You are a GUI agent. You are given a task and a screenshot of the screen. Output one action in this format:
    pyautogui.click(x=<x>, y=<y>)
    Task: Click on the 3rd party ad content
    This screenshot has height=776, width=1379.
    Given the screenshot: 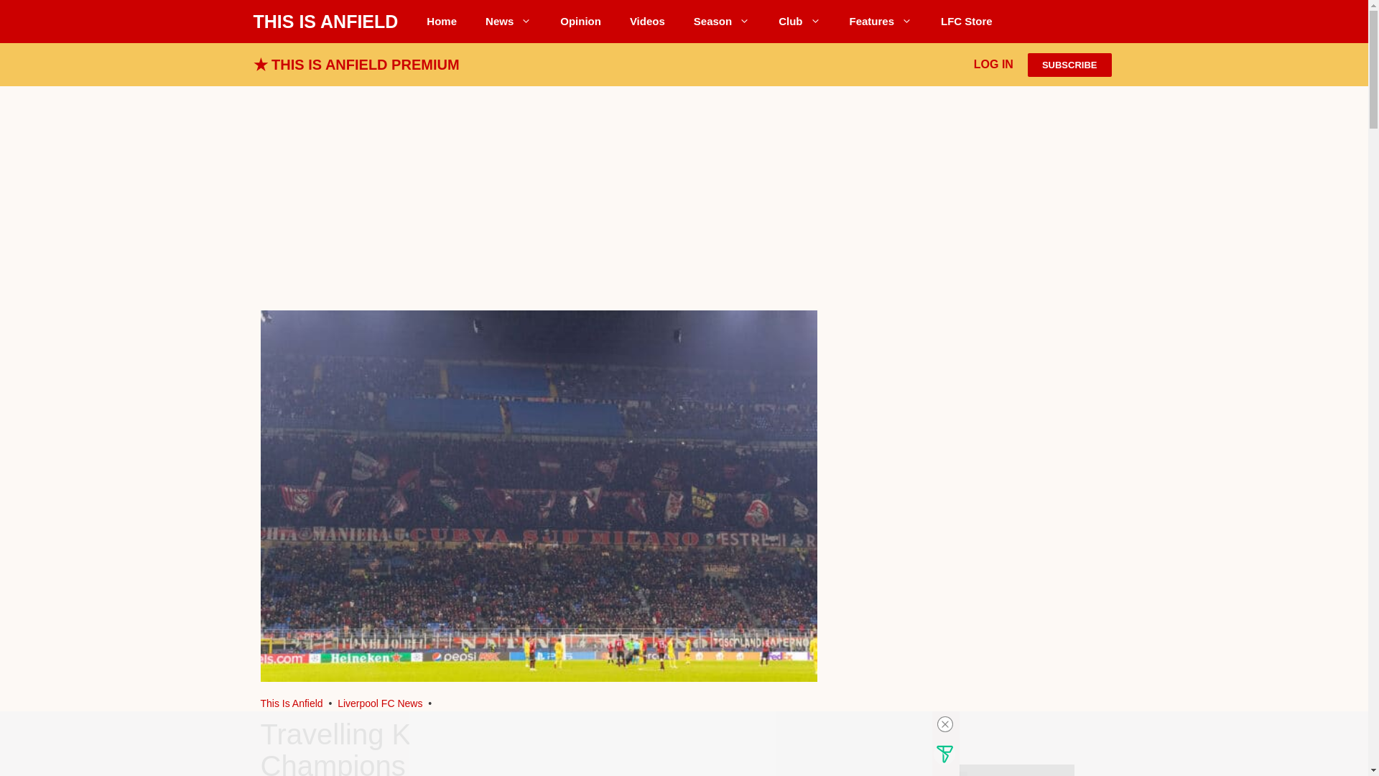 What is the action you would take?
    pyautogui.click(x=684, y=191)
    